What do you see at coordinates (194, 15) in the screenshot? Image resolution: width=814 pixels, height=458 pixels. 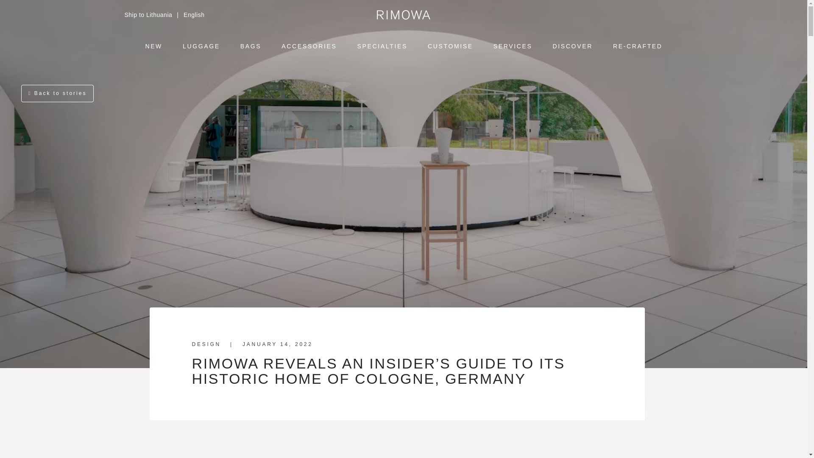 I see `English` at bounding box center [194, 15].